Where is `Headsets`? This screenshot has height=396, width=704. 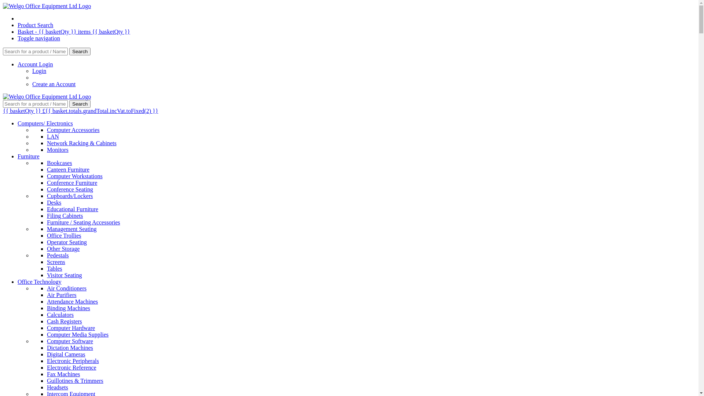
Headsets is located at coordinates (58, 387).